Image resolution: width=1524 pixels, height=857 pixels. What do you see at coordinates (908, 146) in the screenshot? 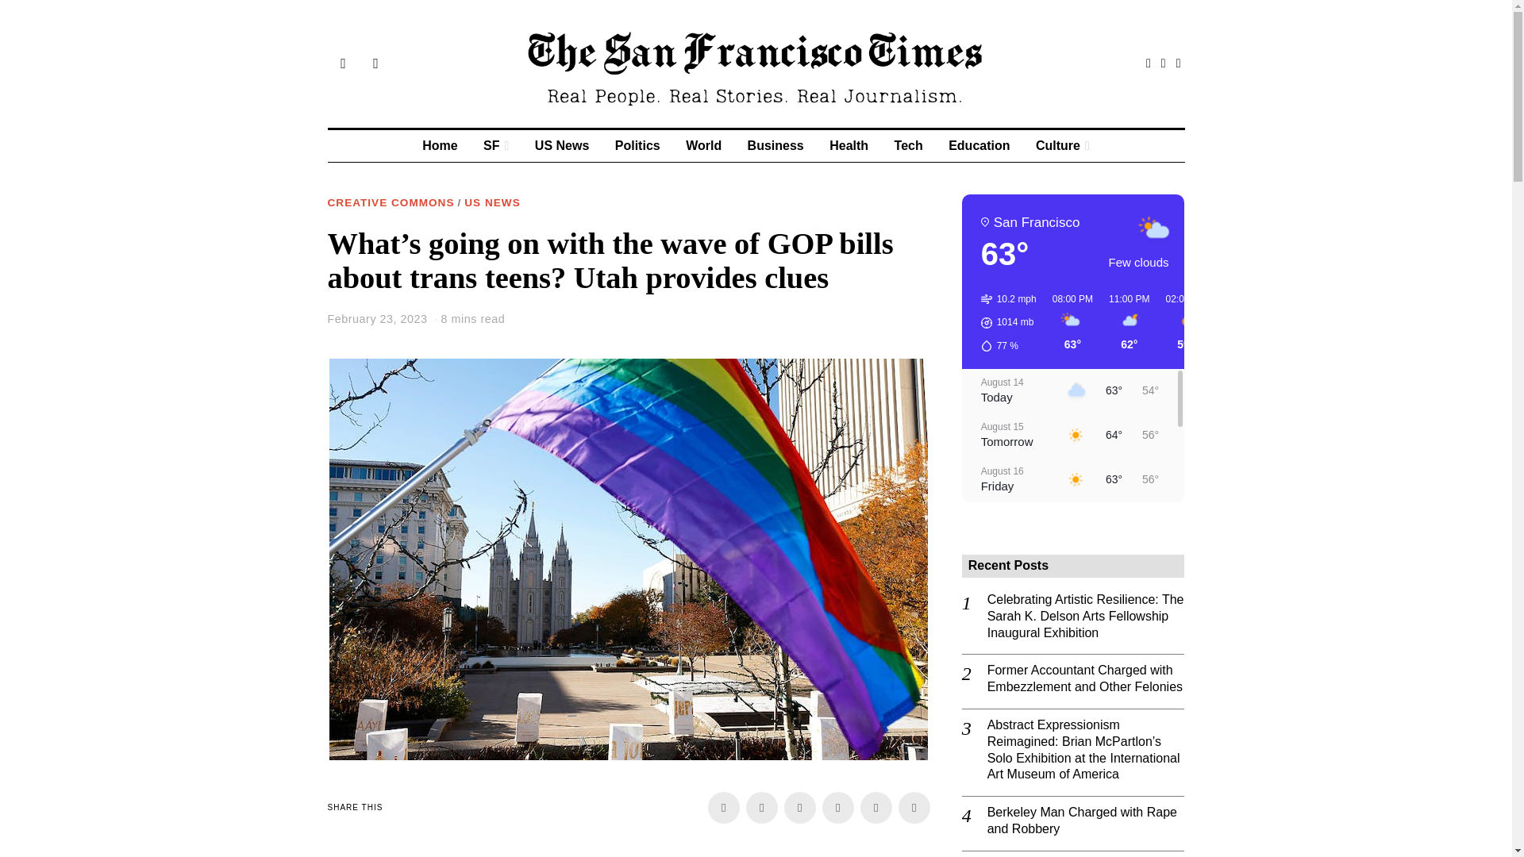
I see `Tech` at bounding box center [908, 146].